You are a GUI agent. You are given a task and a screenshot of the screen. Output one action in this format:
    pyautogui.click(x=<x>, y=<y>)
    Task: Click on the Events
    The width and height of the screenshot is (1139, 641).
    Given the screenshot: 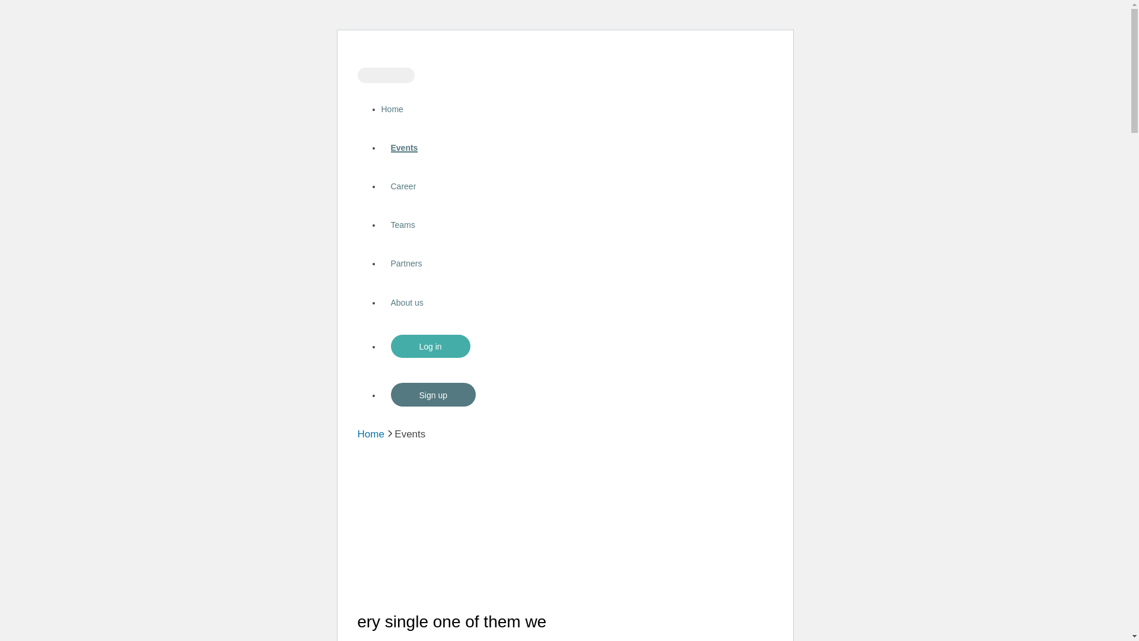 What is the action you would take?
    pyautogui.click(x=404, y=148)
    